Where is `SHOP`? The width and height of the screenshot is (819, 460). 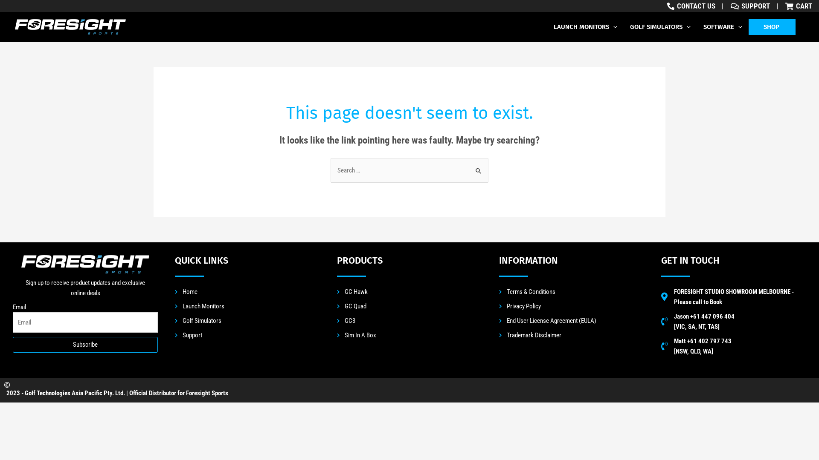
SHOP is located at coordinates (772, 27).